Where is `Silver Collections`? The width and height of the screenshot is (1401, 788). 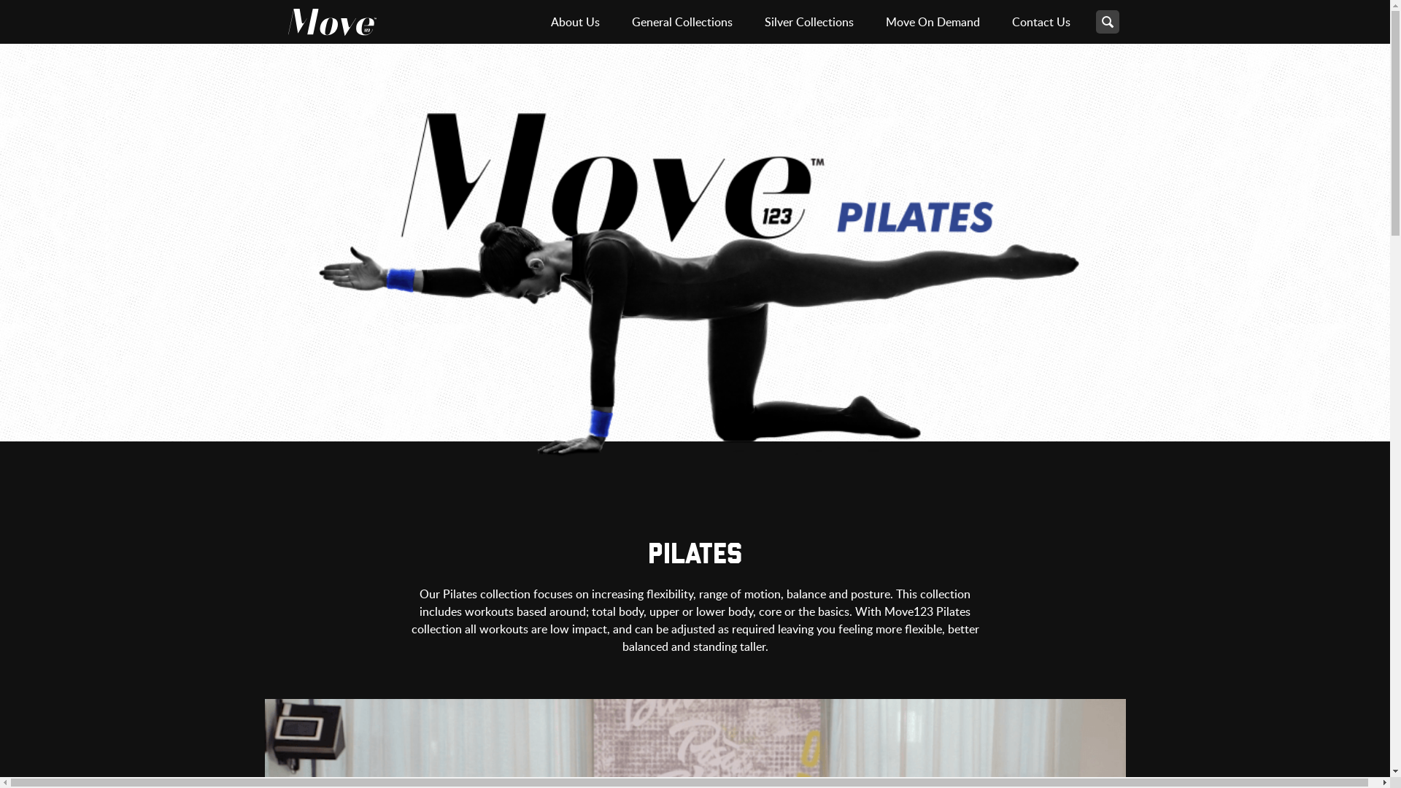 Silver Collections is located at coordinates (809, 22).